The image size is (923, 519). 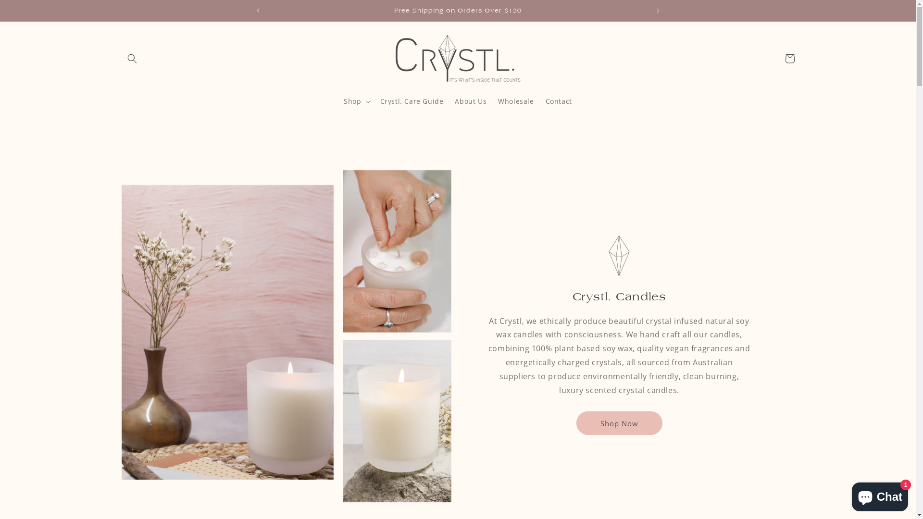 What do you see at coordinates (619, 423) in the screenshot?
I see `Shop Now` at bounding box center [619, 423].